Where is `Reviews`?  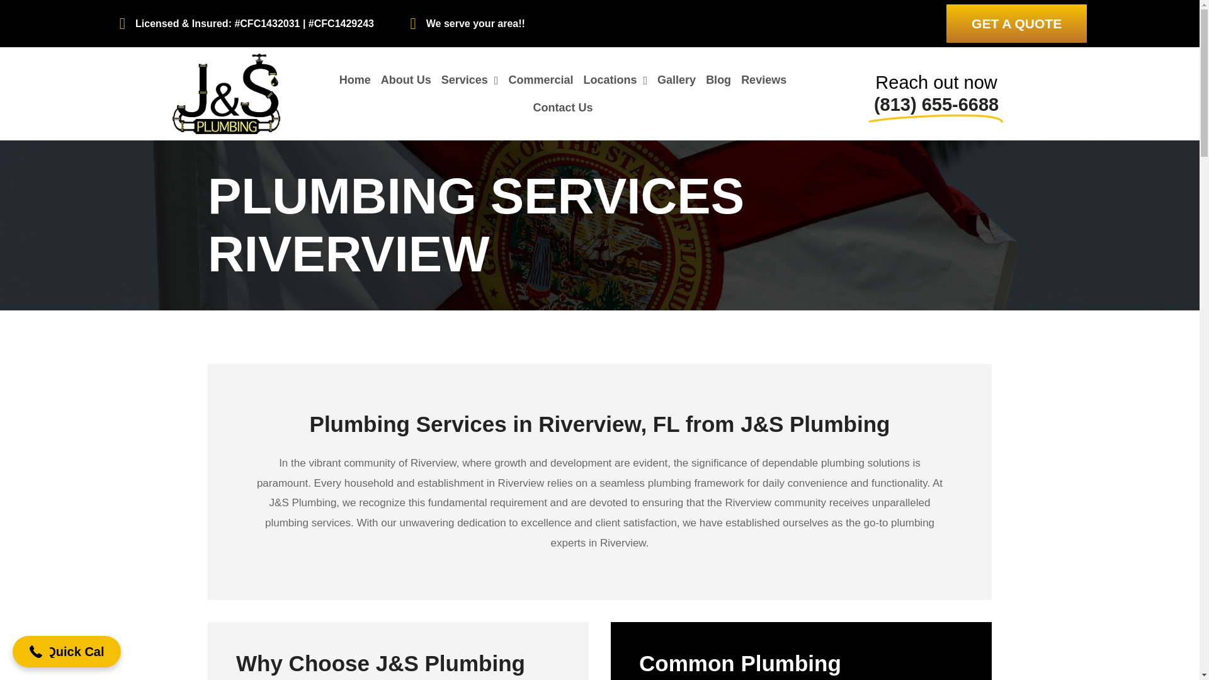
Reviews is located at coordinates (764, 81).